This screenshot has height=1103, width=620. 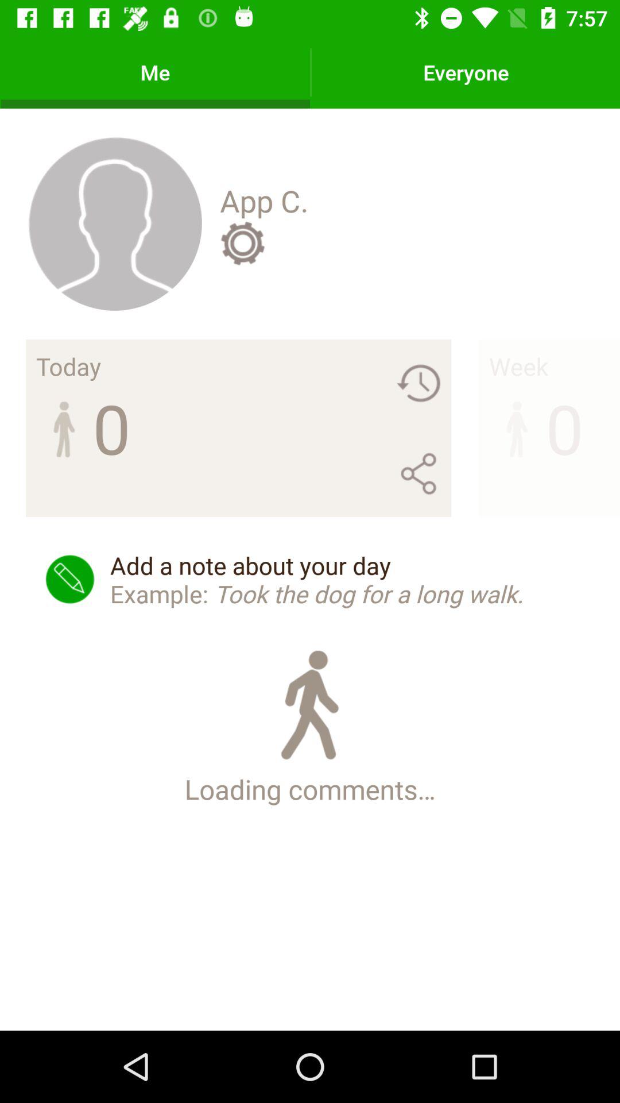 What do you see at coordinates (115, 223) in the screenshot?
I see `press item next to app c. icon` at bounding box center [115, 223].